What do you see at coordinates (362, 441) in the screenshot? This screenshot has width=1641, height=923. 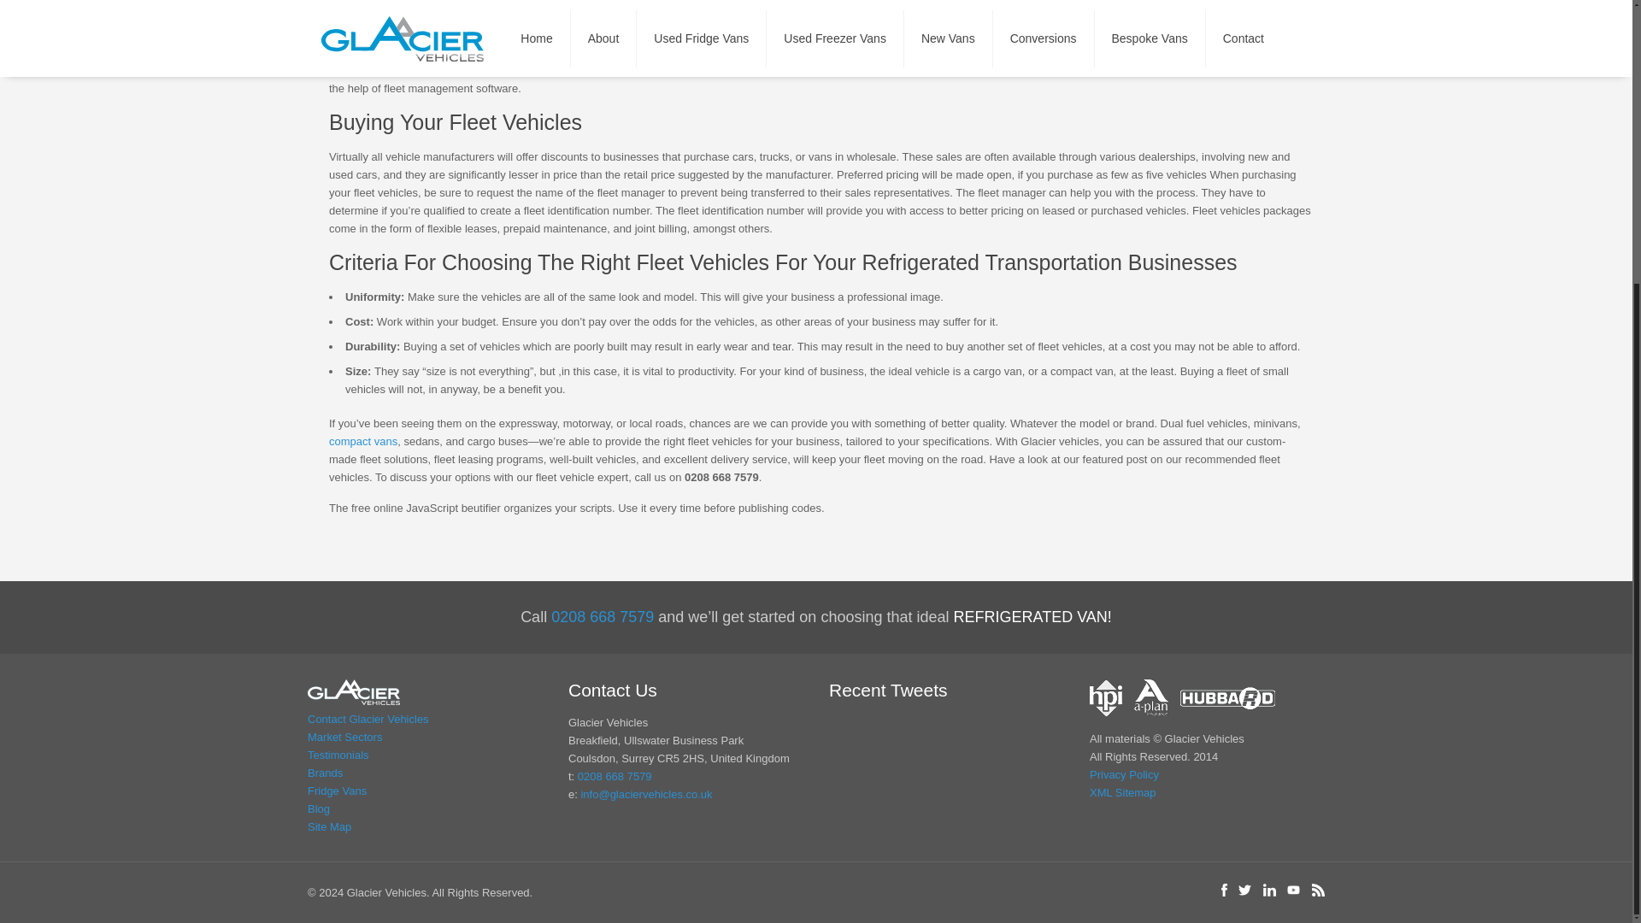 I see `compact vans` at bounding box center [362, 441].